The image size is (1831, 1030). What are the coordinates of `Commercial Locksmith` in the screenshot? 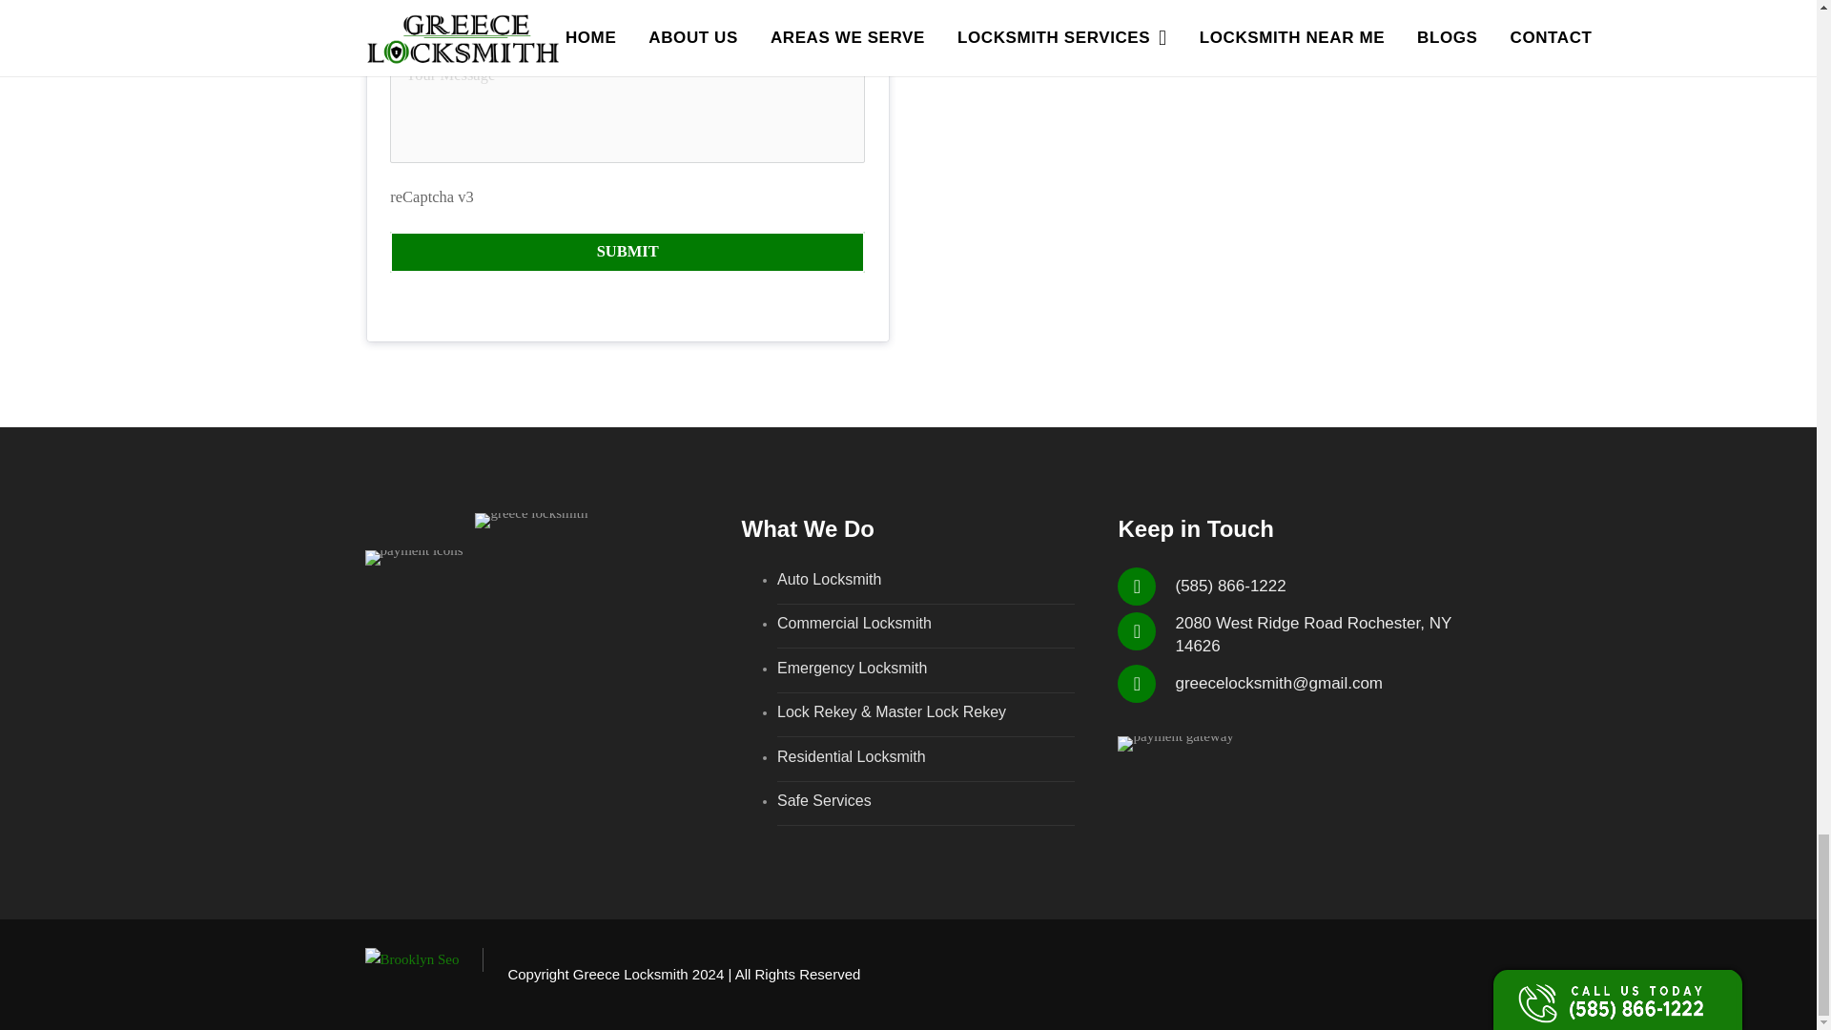 It's located at (854, 623).